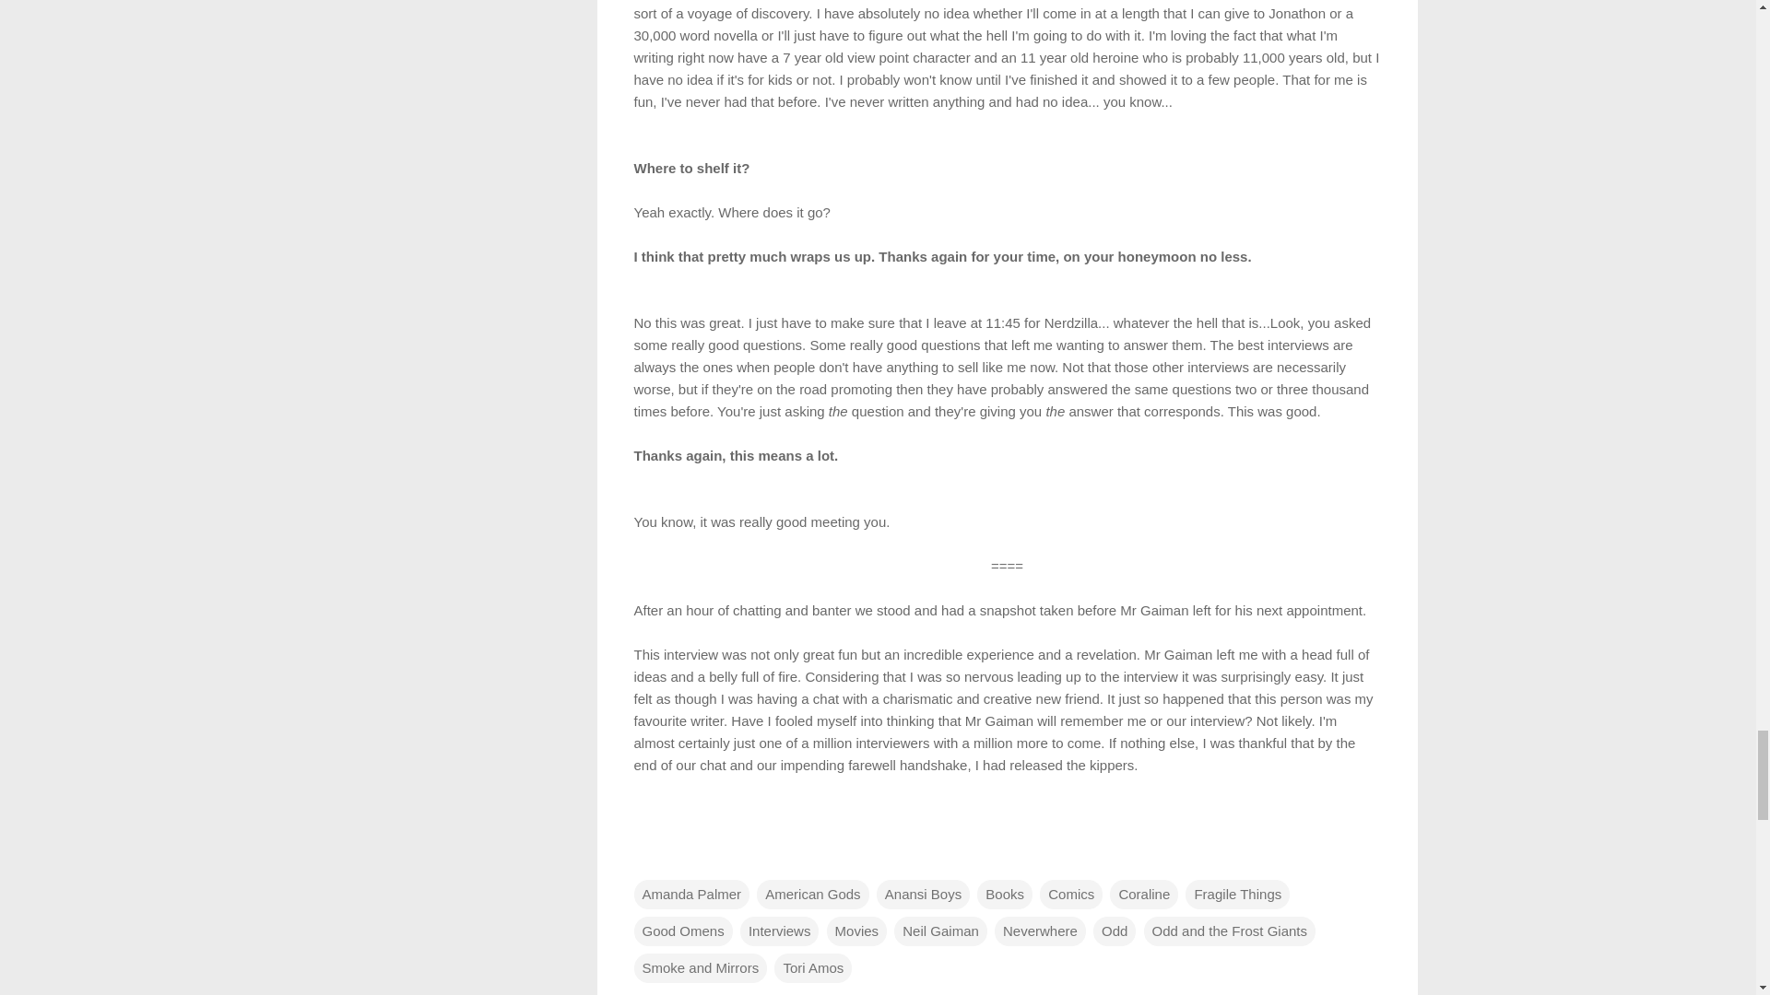 This screenshot has width=1770, height=995. What do you see at coordinates (701, 966) in the screenshot?
I see `Smoke and Mirrors` at bounding box center [701, 966].